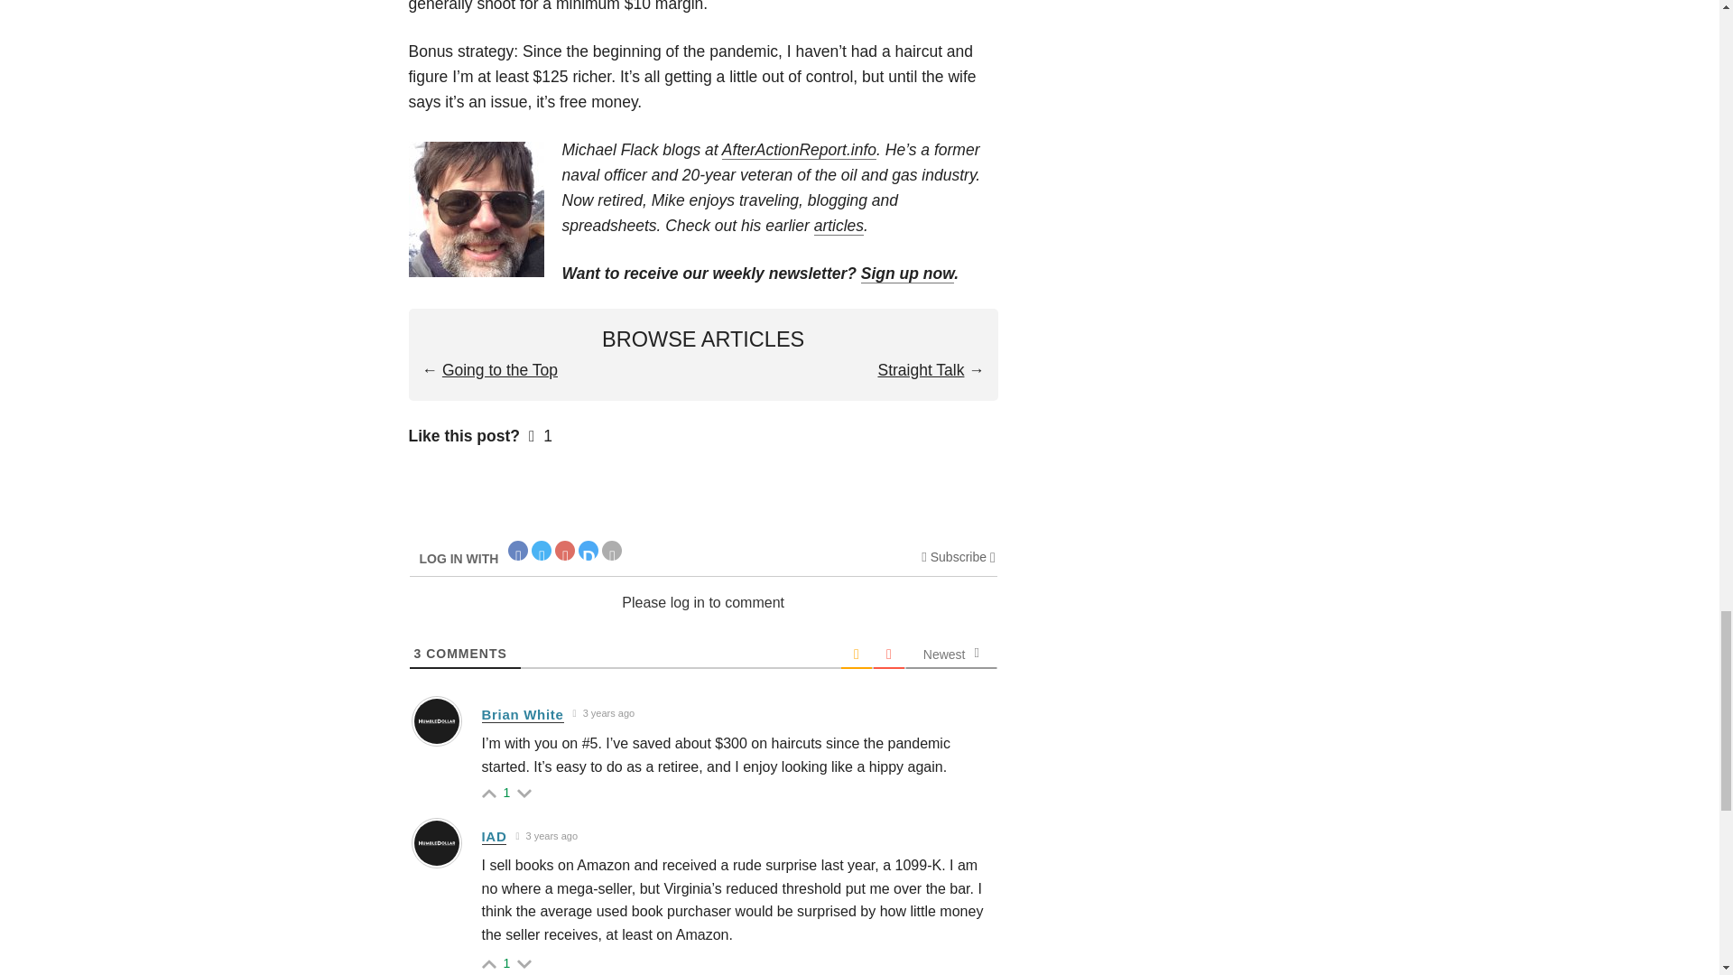 Image resolution: width=1733 pixels, height=975 pixels. Describe the element at coordinates (507, 793) in the screenshot. I see `1` at that location.